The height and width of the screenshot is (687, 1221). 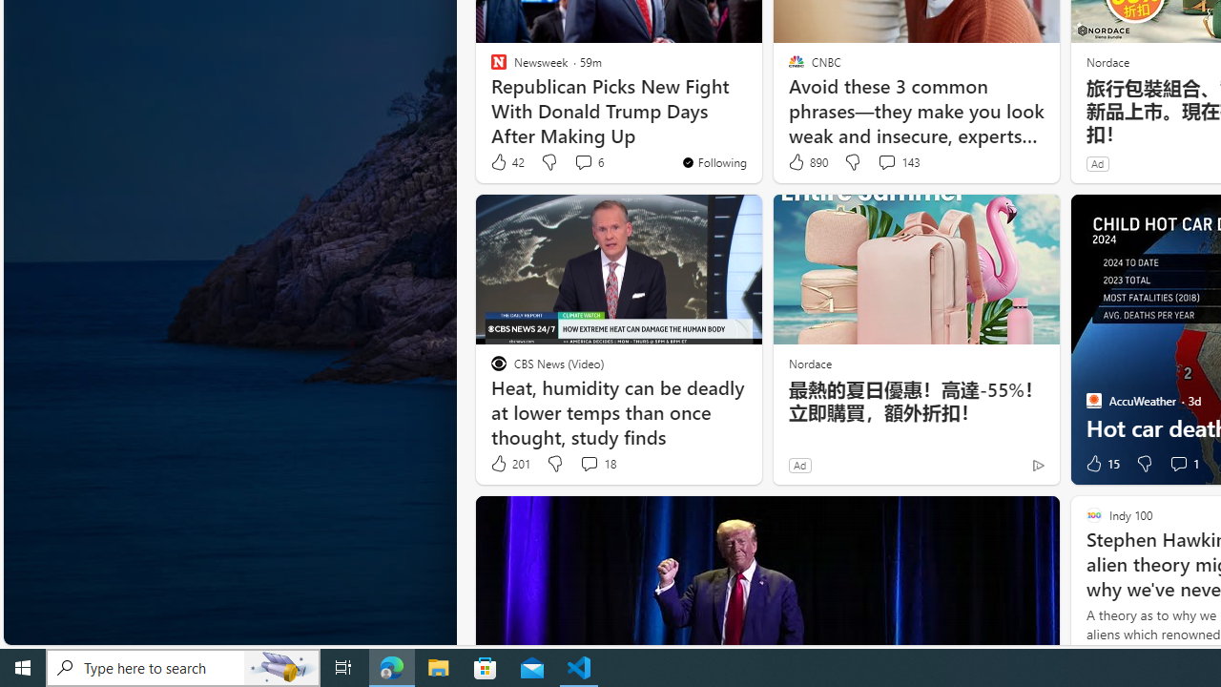 What do you see at coordinates (589, 464) in the screenshot?
I see `View comments 18 Comment` at bounding box center [589, 464].